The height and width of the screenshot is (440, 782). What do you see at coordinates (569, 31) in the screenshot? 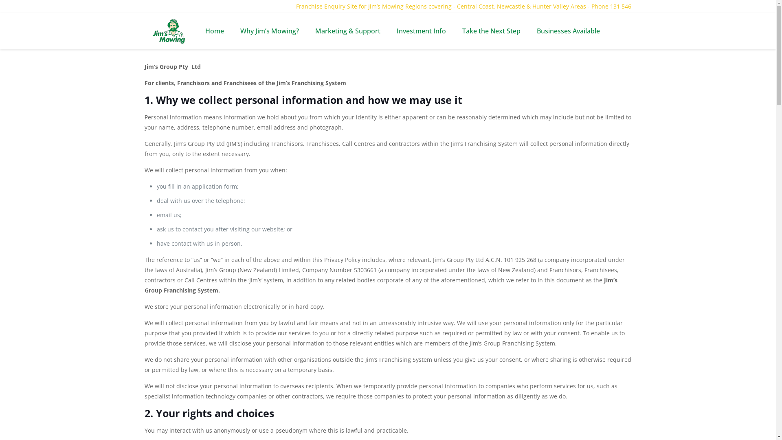
I see `Businesses Available` at bounding box center [569, 31].